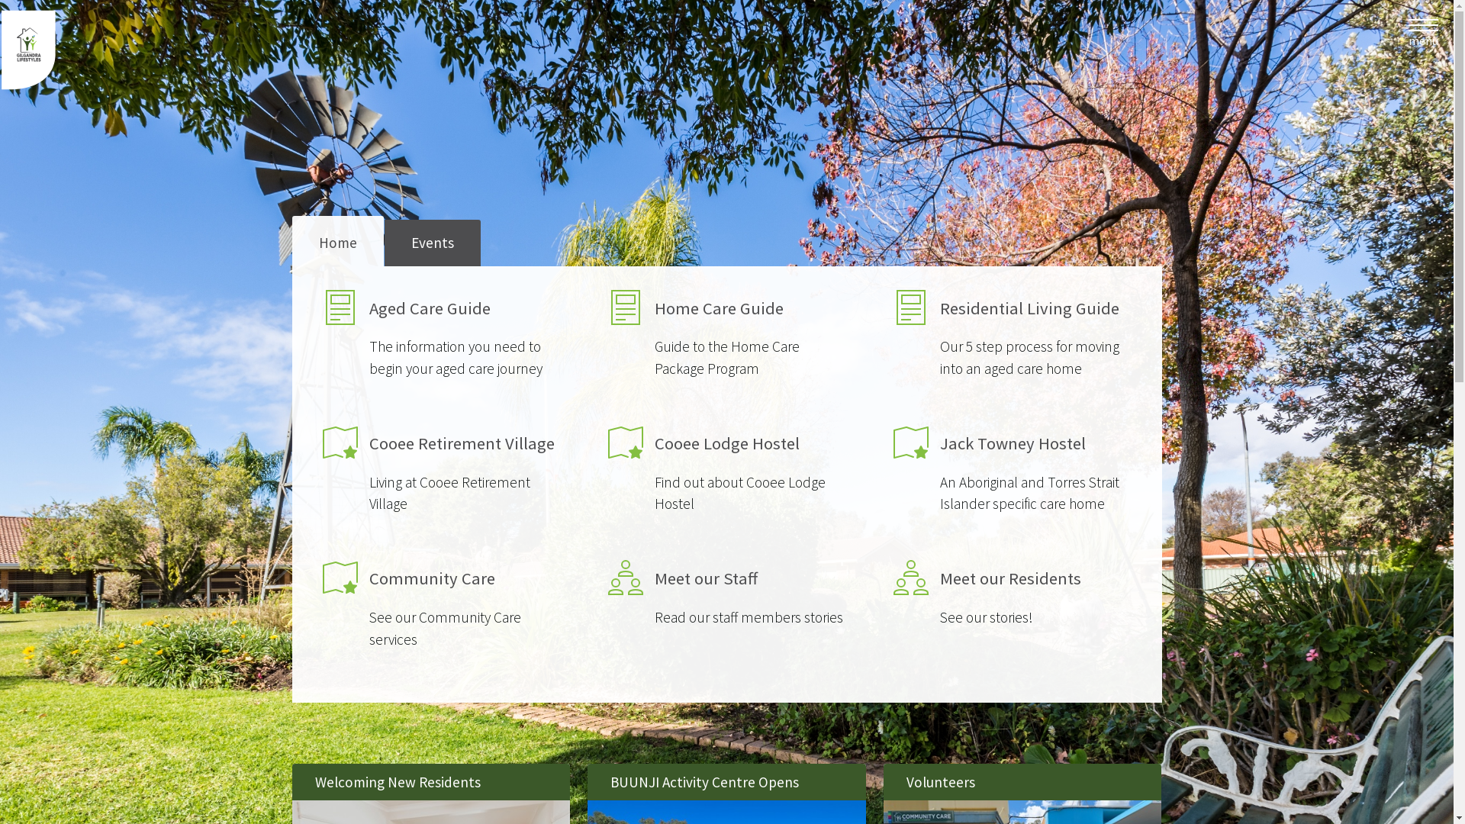 Image resolution: width=1465 pixels, height=824 pixels. I want to click on Home - Gilgandra Lifestyles - Logo, so click(31, 56).